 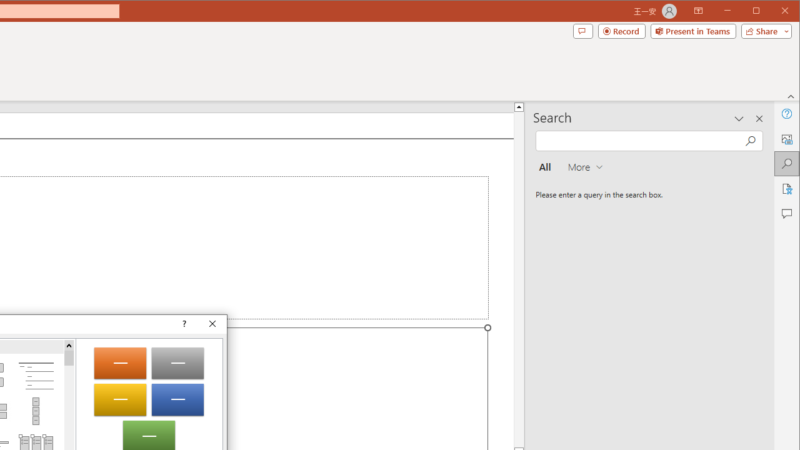 I want to click on Lined List, so click(x=36, y=376).